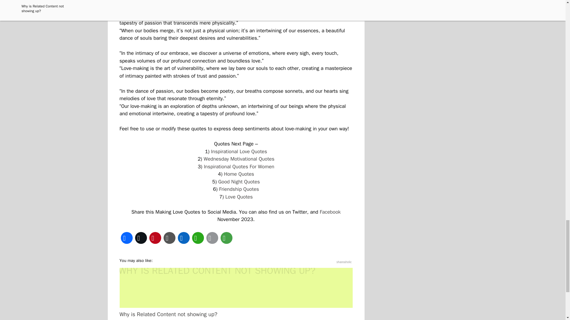 The height and width of the screenshot is (320, 570). Describe the element at coordinates (239, 151) in the screenshot. I see `Inspirational Love Quotes` at that location.